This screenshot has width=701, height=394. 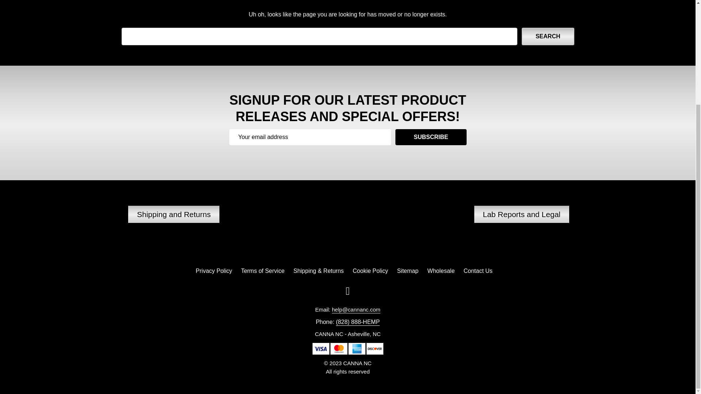 I want to click on Contact Us, so click(x=478, y=271).